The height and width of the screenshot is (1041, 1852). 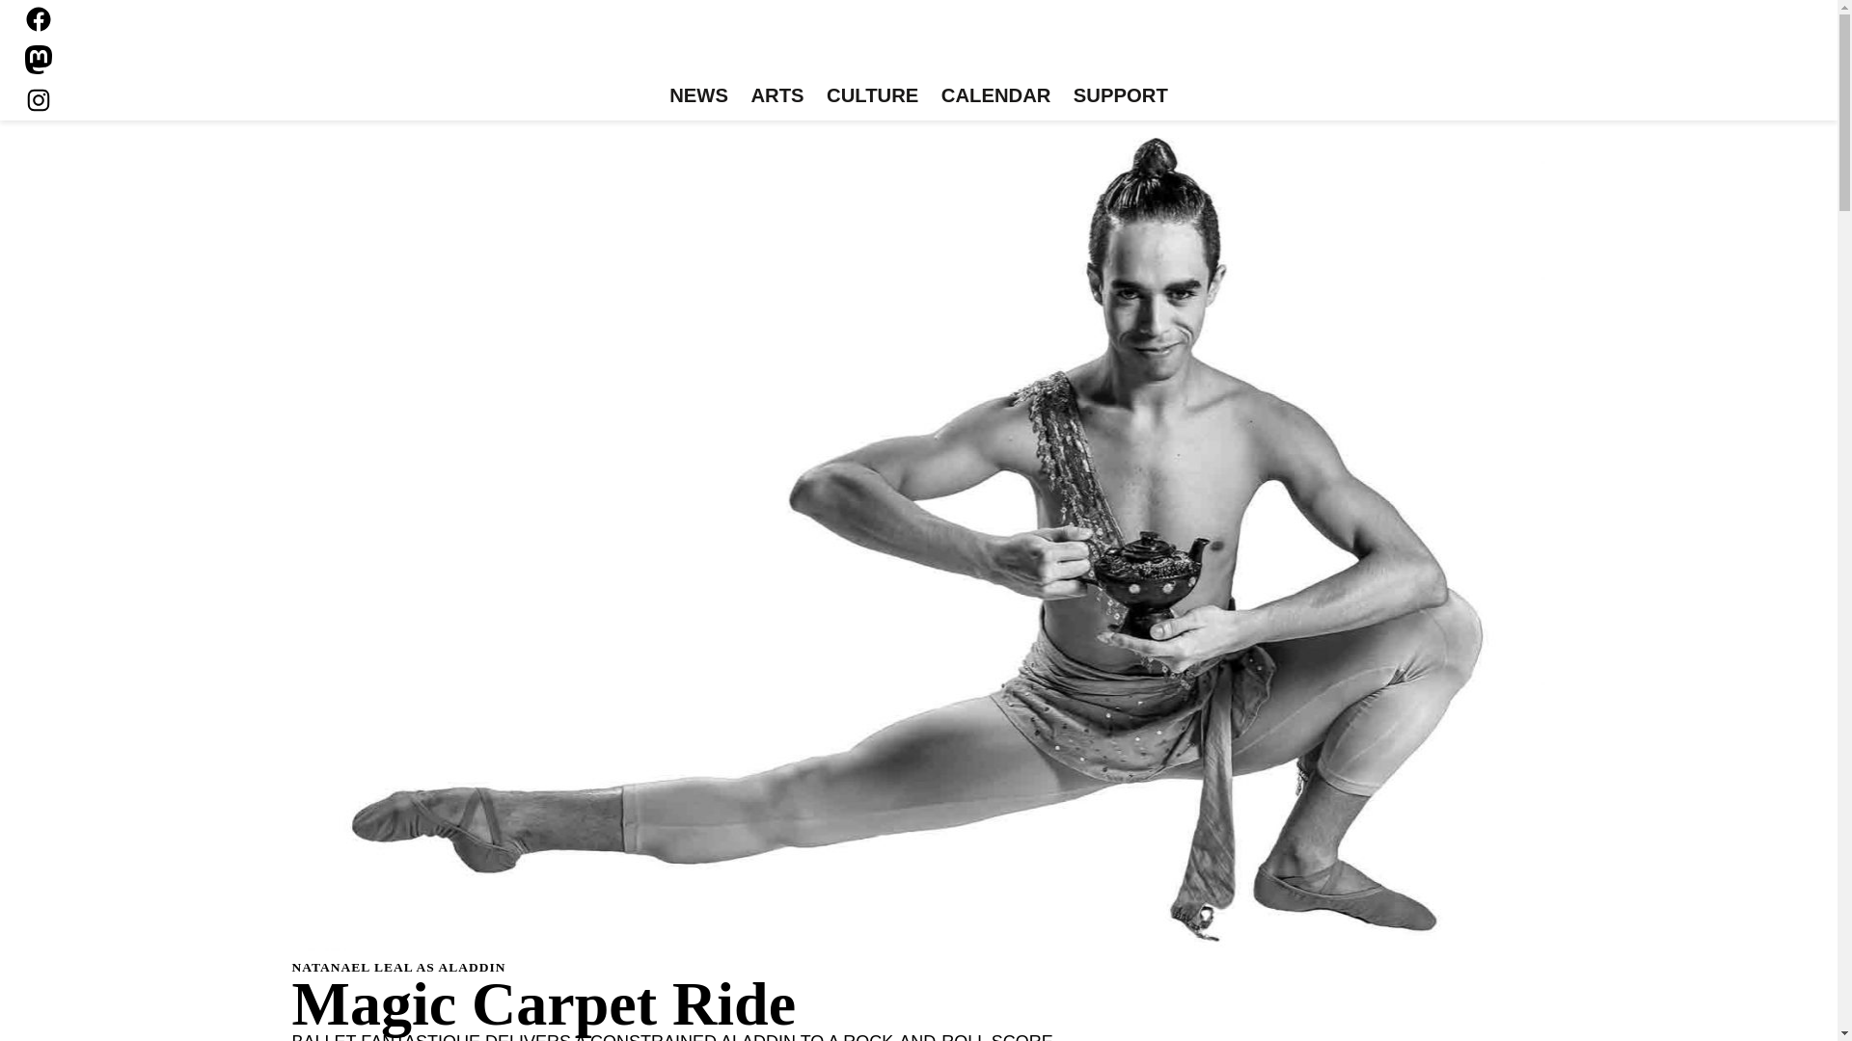 I want to click on CULTURE, so click(x=872, y=96).